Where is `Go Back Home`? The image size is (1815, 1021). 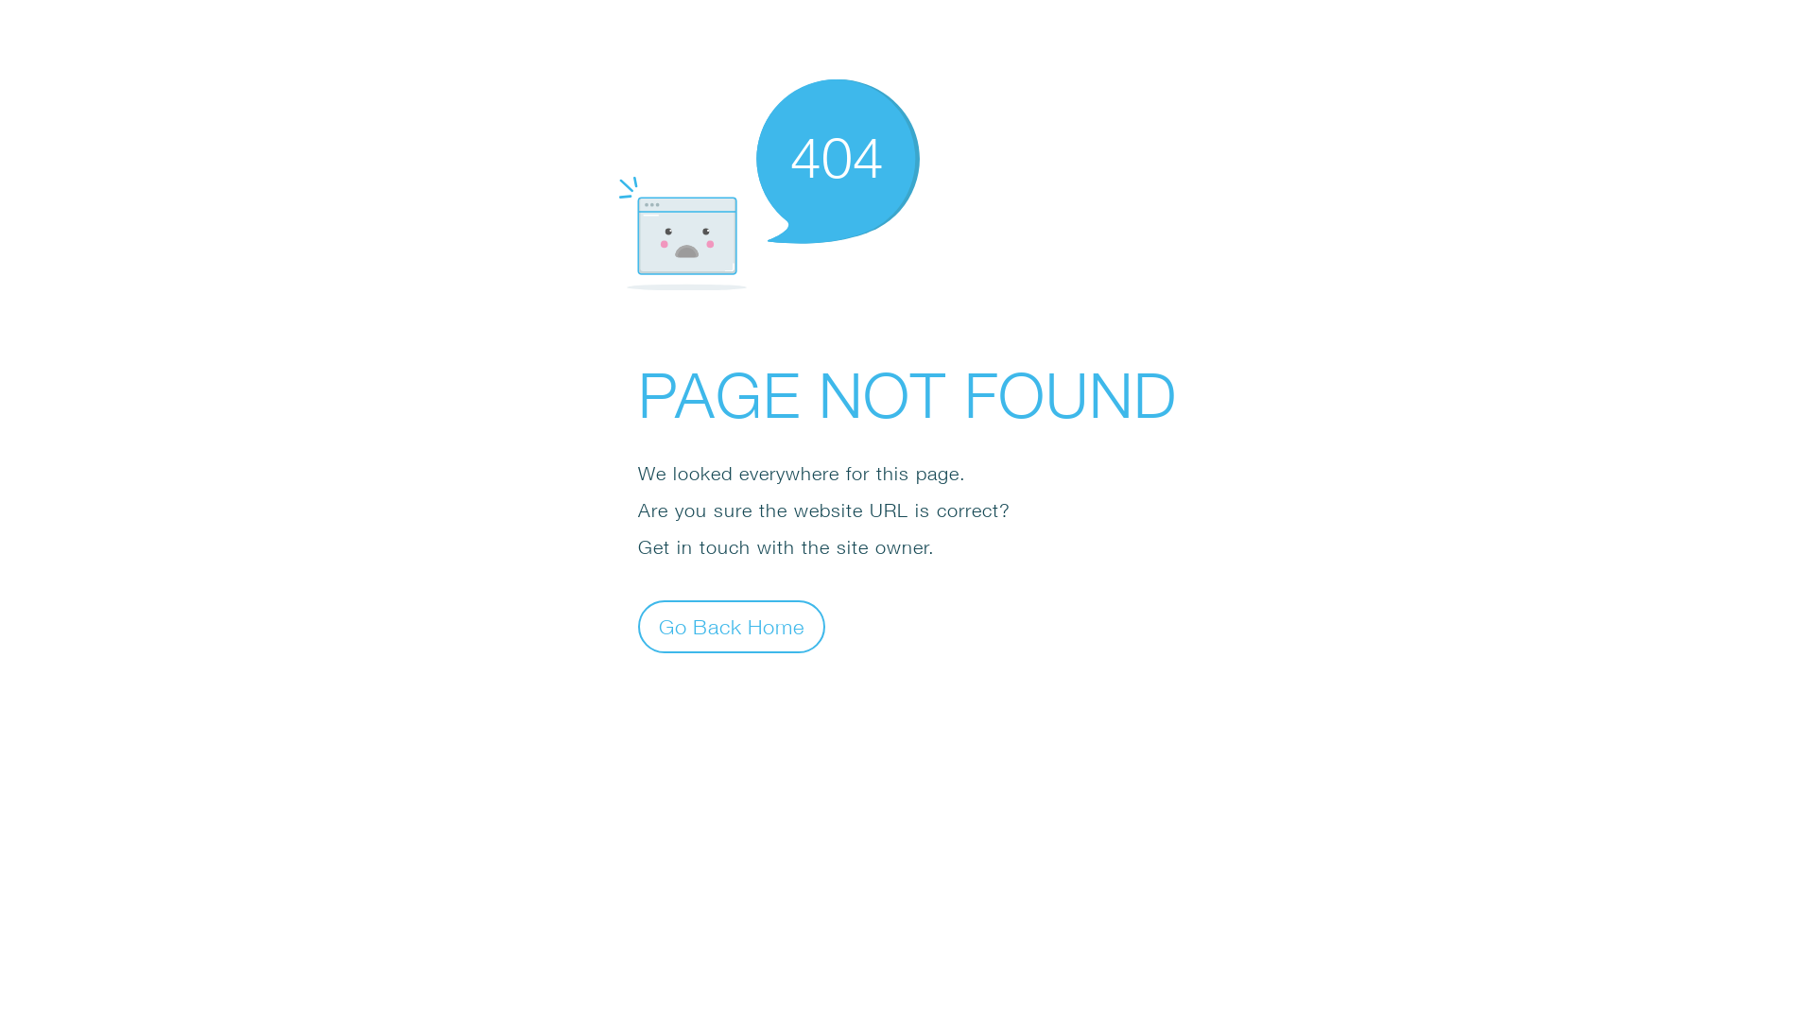 Go Back Home is located at coordinates (732, 626).